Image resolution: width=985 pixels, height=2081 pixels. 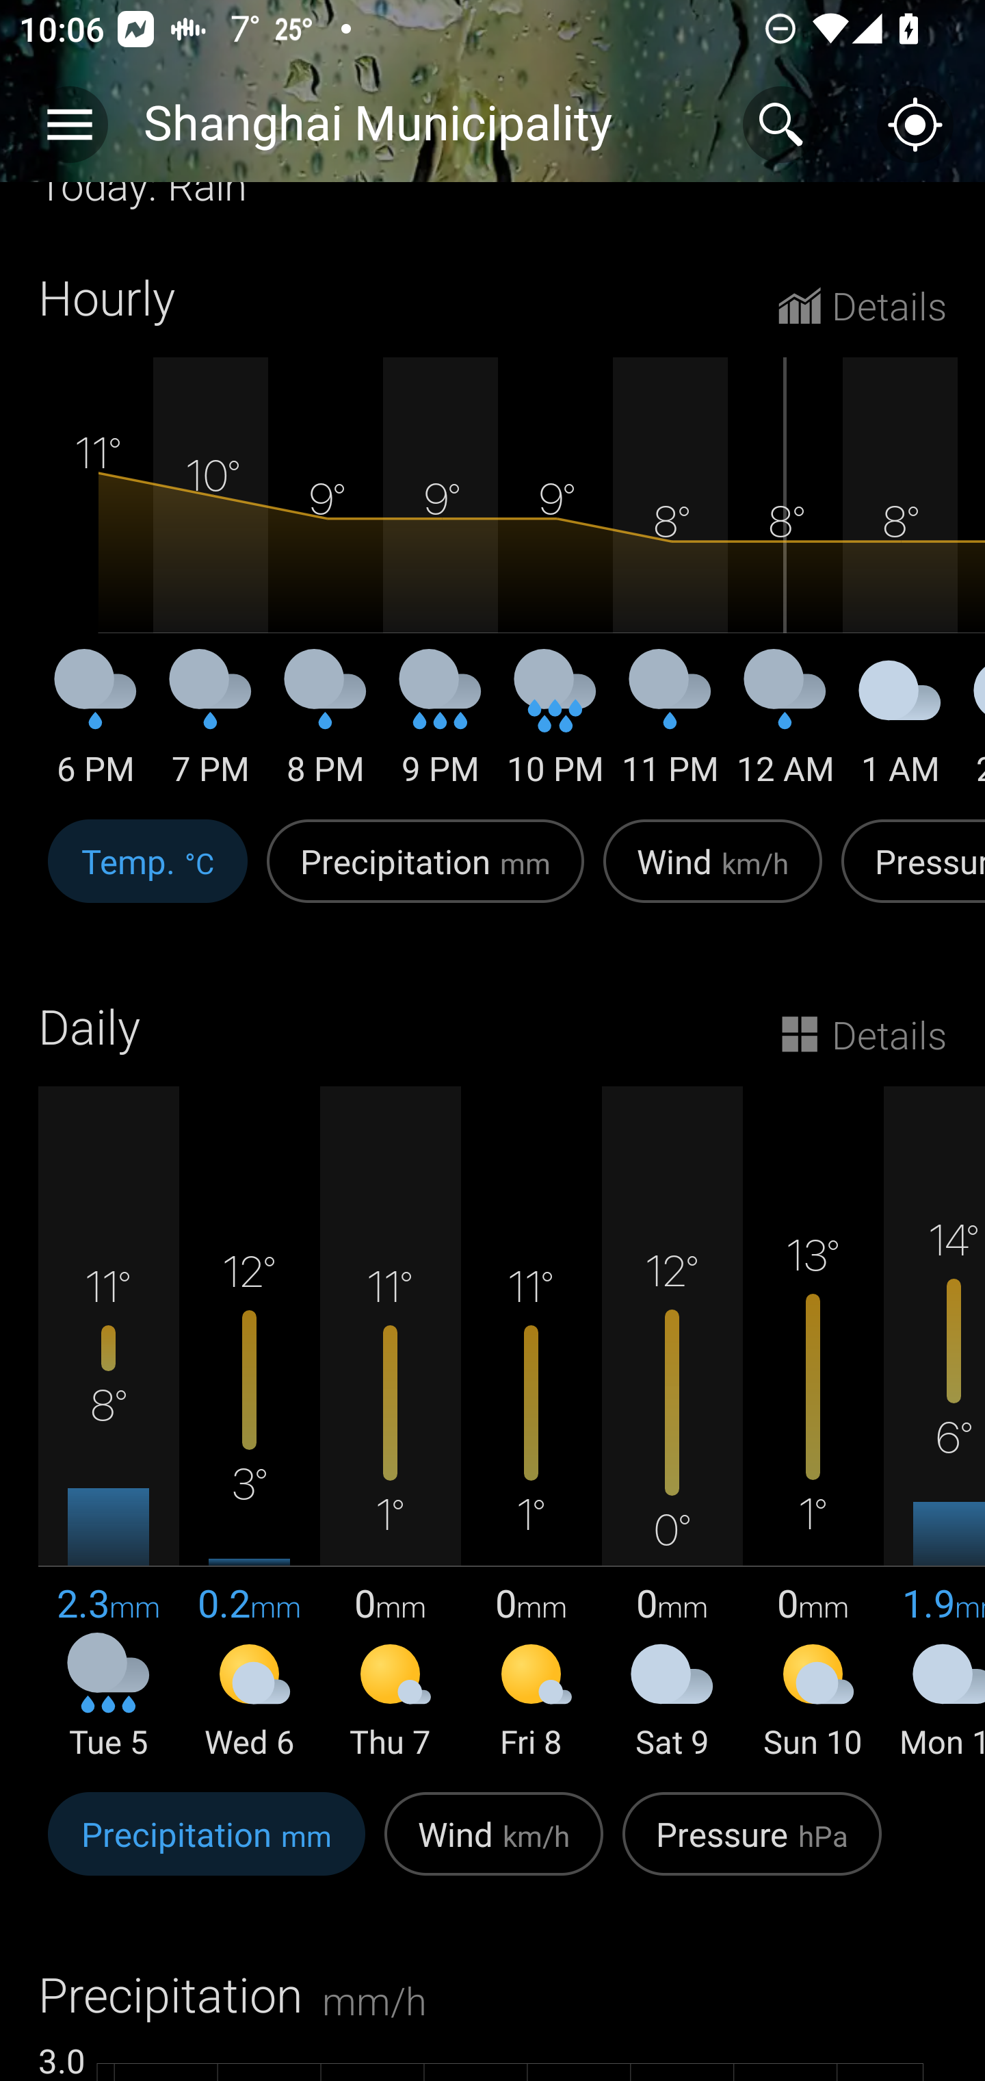 I want to click on 7 PM, so click(x=211, y=727).